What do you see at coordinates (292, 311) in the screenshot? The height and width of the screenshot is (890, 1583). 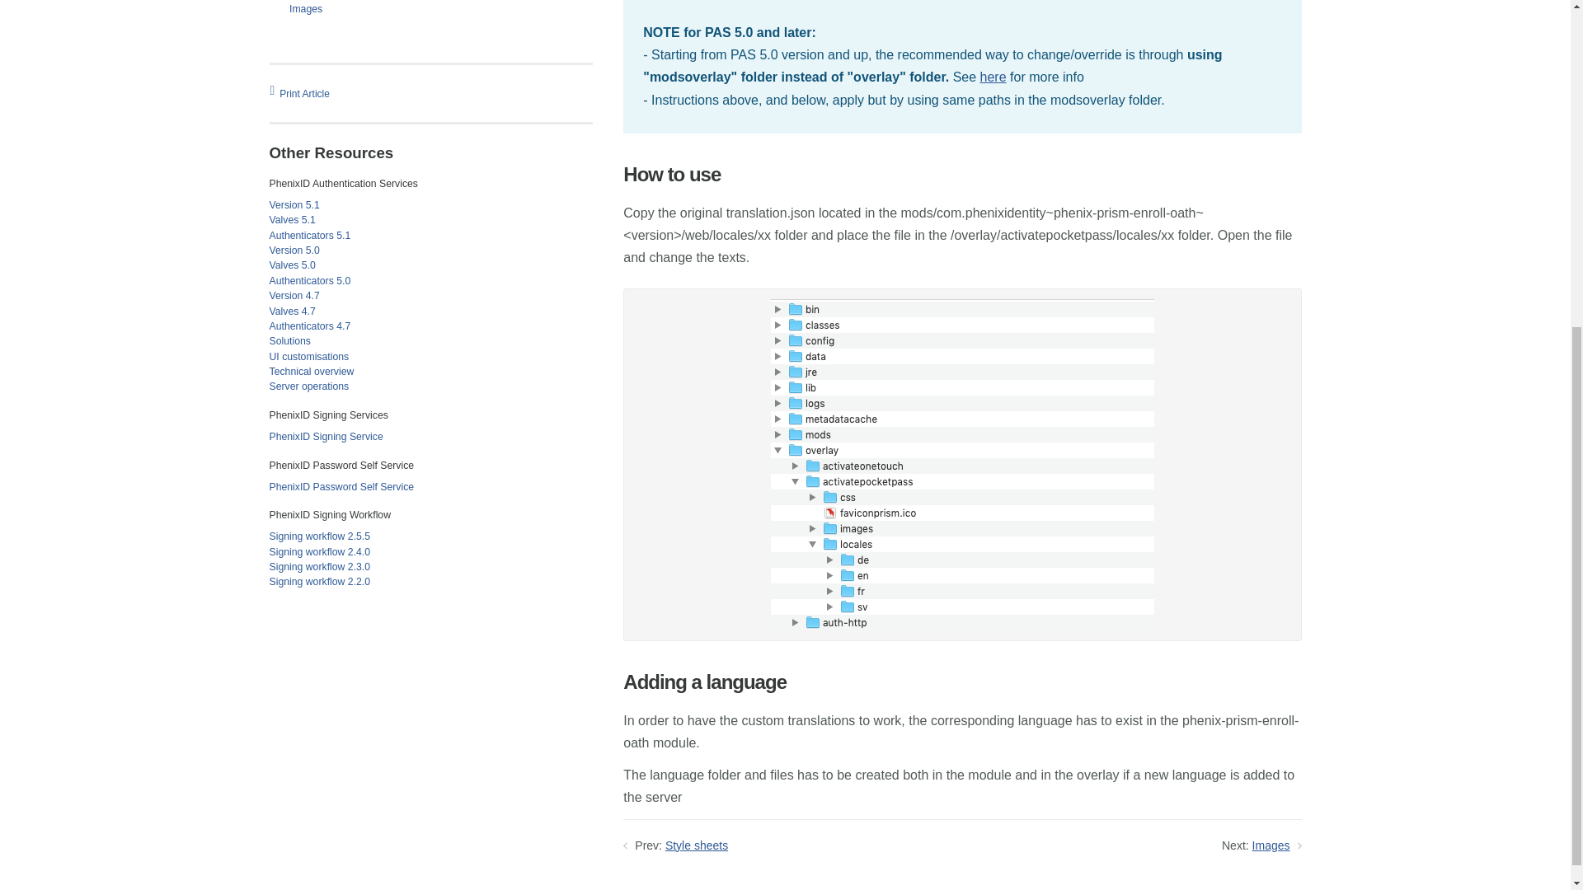 I see `Valves 4.7` at bounding box center [292, 311].